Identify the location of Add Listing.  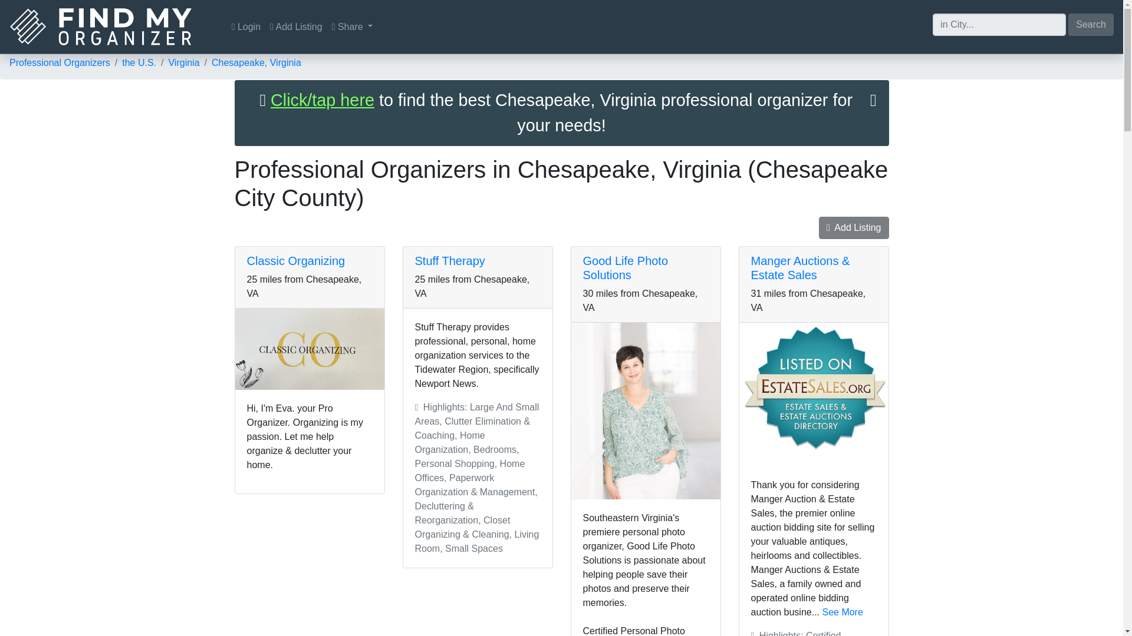
(296, 26).